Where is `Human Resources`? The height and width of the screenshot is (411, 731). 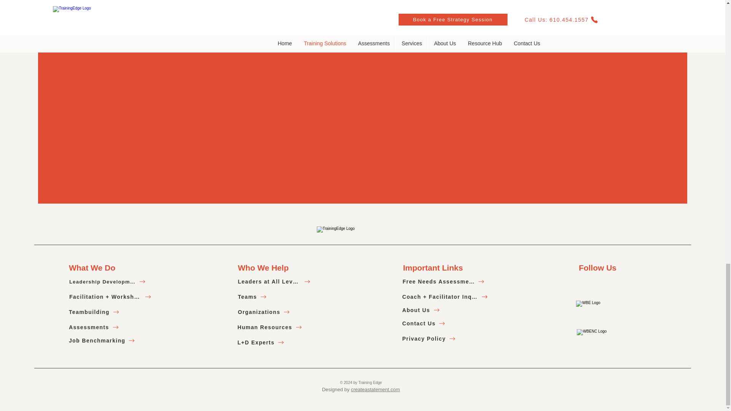
Human Resources is located at coordinates (274, 327).